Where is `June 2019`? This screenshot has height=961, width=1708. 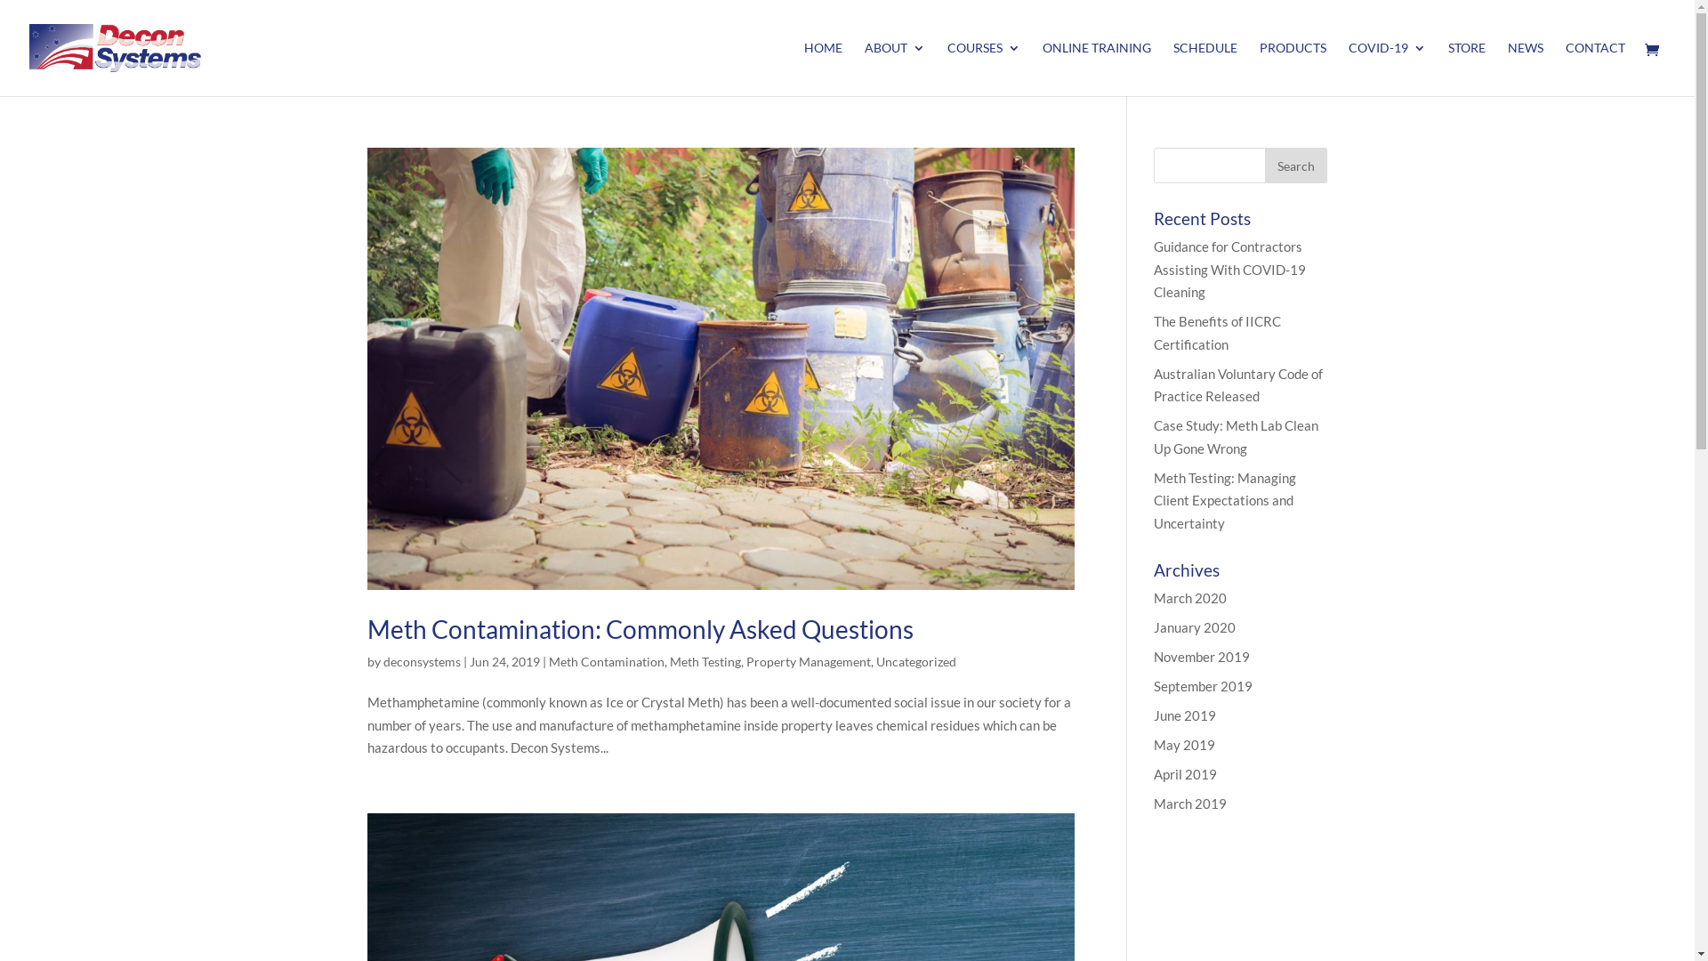
June 2019 is located at coordinates (1185, 715).